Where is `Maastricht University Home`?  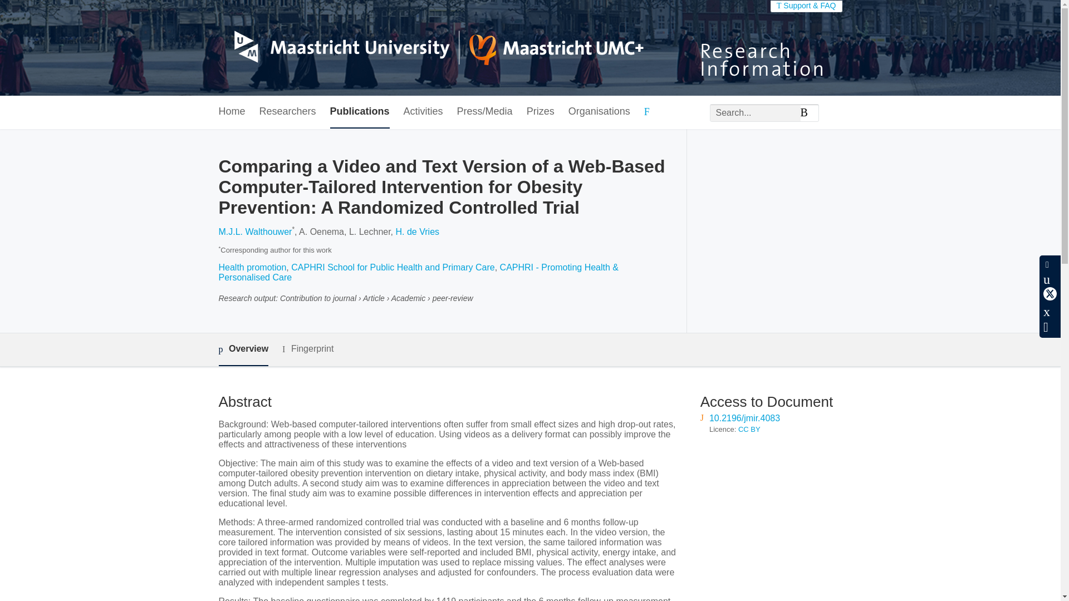
Maastricht University Home is located at coordinates (430, 48).